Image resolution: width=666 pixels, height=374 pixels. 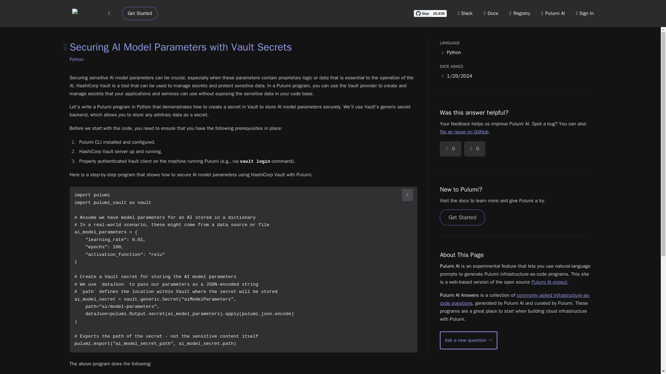 I want to click on file an issue on GitHub, so click(x=464, y=132).